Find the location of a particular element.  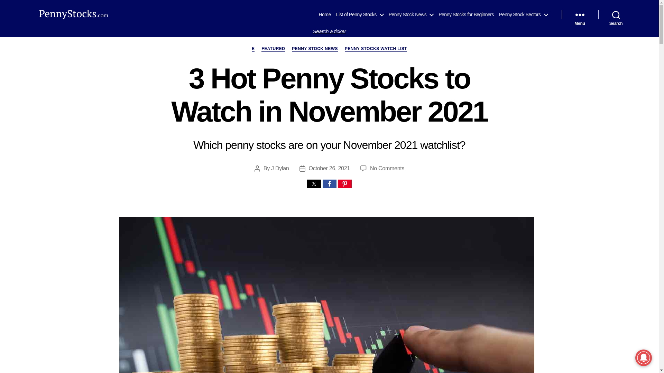

Search a ticker is located at coordinates (329, 31).